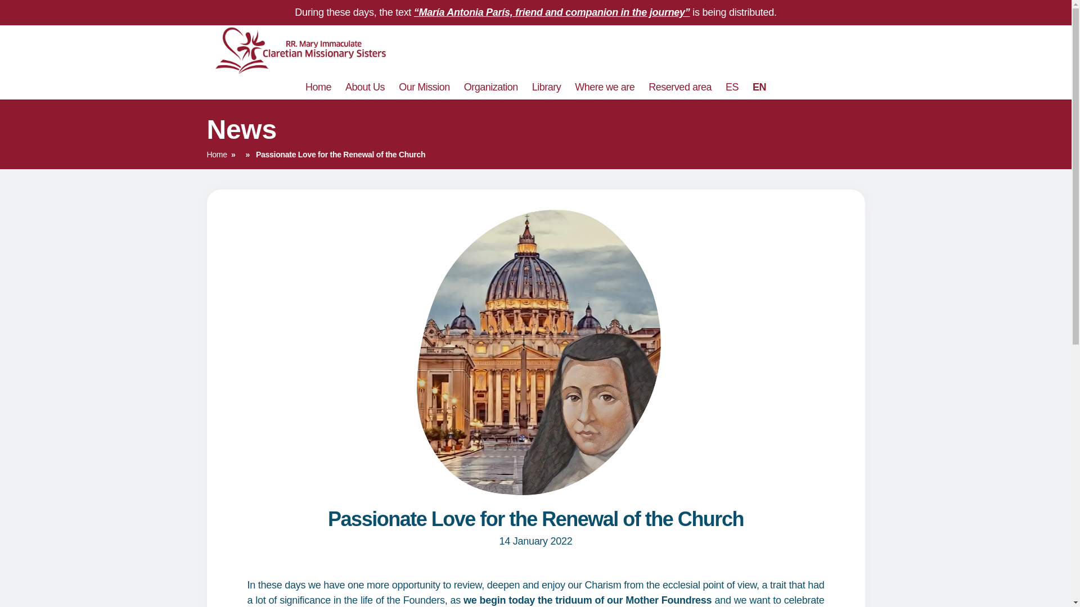 The height and width of the screenshot is (607, 1080). I want to click on About Us, so click(364, 88).